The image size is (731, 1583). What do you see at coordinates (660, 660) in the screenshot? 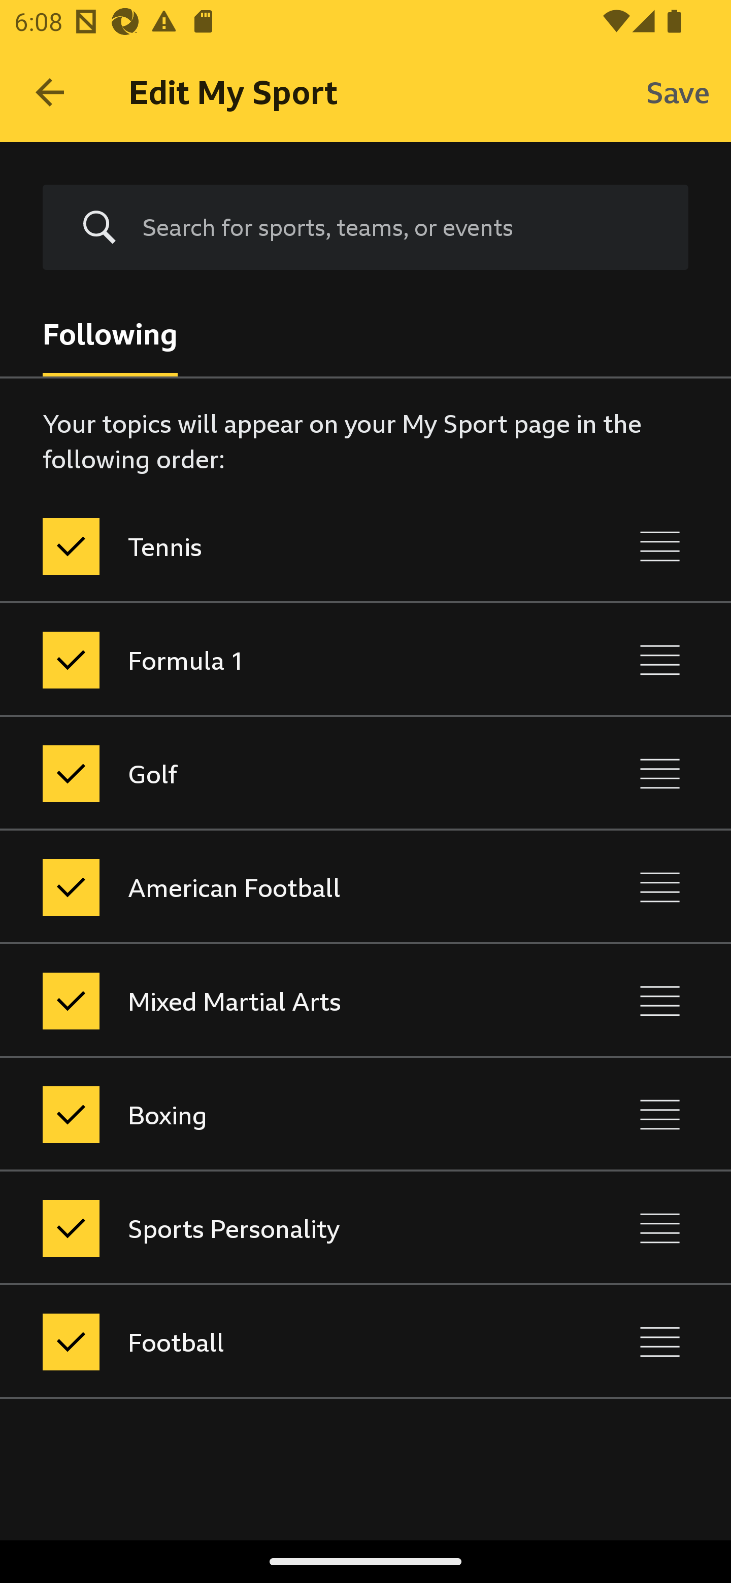
I see `Reorder Formula 1` at bounding box center [660, 660].